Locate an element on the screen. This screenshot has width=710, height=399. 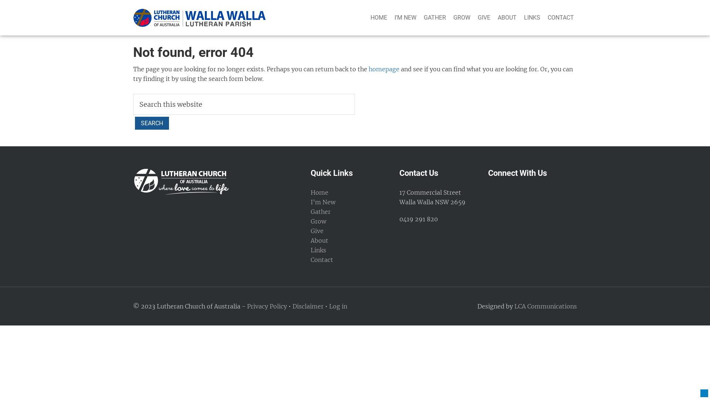
ABOUT is located at coordinates (507, 18).